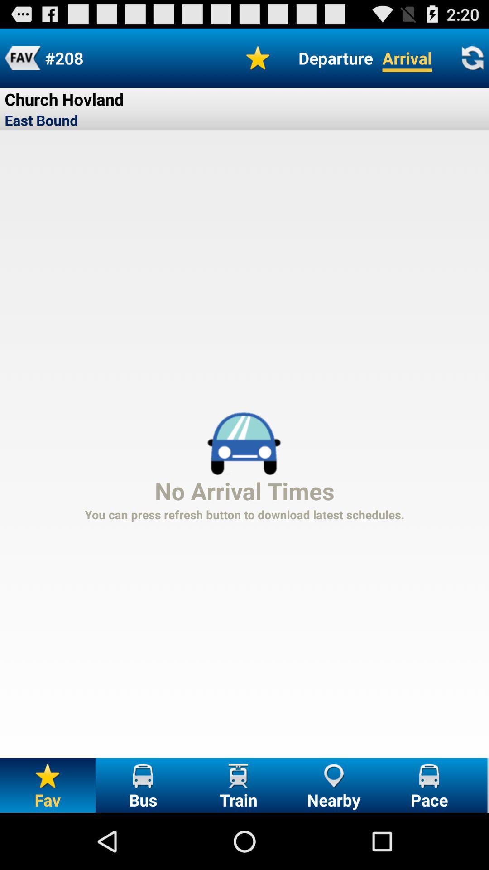 The width and height of the screenshot is (489, 870). Describe the element at coordinates (23, 58) in the screenshot. I see `launch the icon to the left of the #208 icon` at that location.